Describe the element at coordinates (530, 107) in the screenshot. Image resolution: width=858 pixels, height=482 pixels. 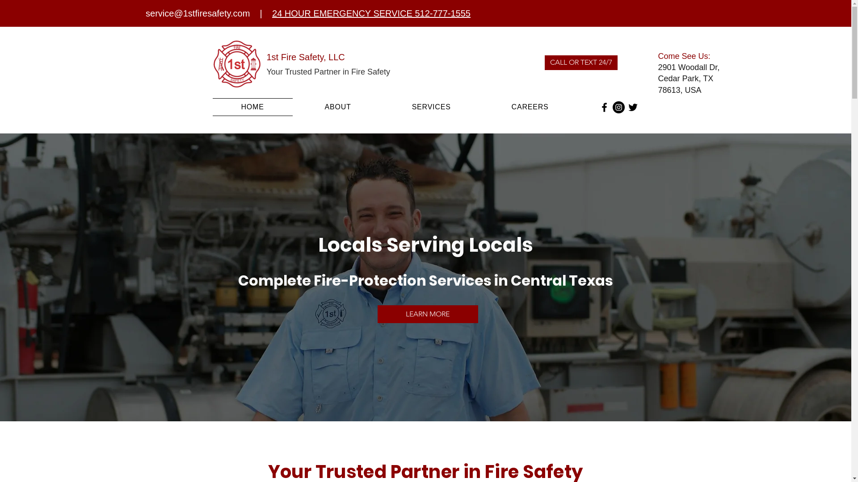
I see `CAREERS` at that location.